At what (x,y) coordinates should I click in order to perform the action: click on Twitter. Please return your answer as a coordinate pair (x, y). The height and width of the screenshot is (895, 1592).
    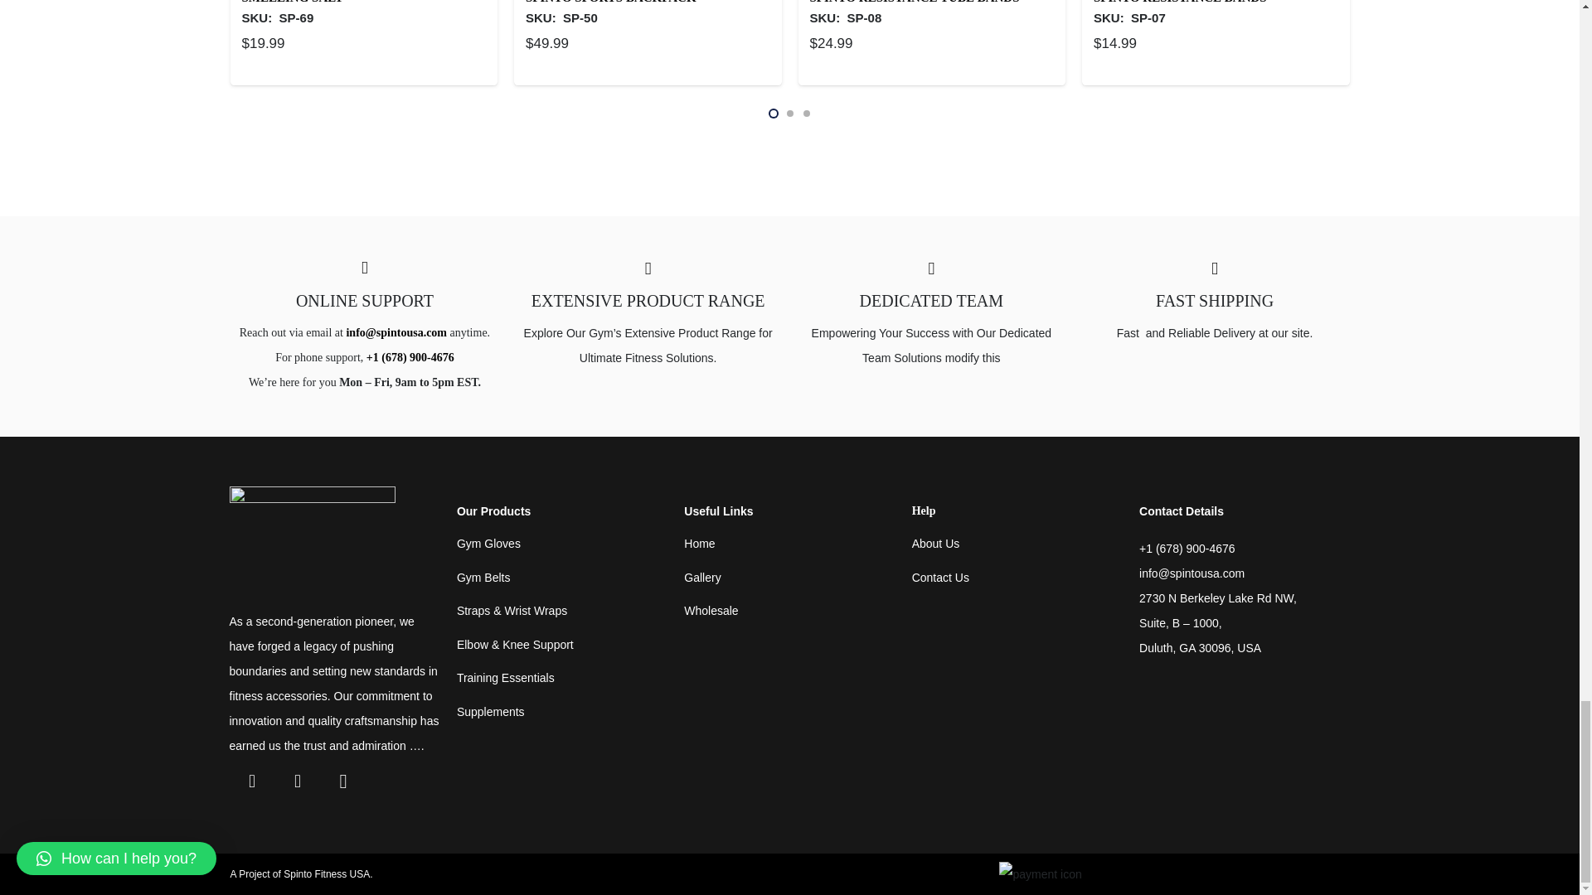
    Looking at the image, I should click on (298, 781).